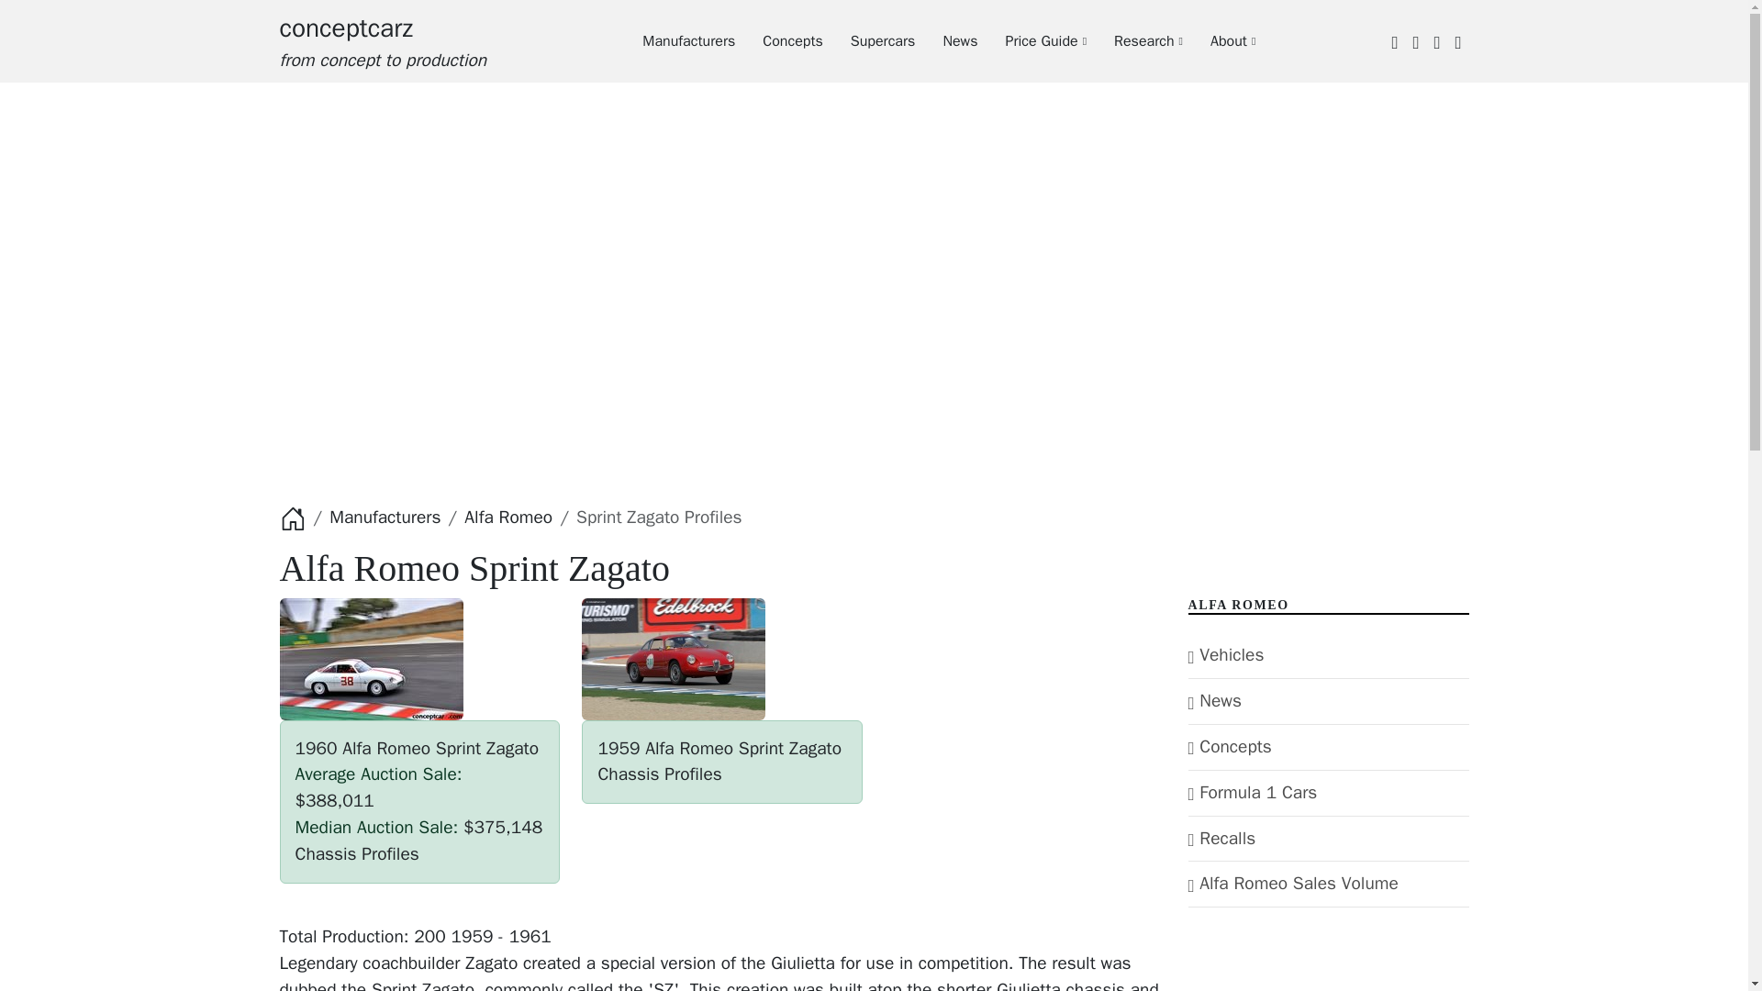 The height and width of the screenshot is (991, 1762). What do you see at coordinates (1134, 40) in the screenshot?
I see `Research Vehicles` at bounding box center [1134, 40].